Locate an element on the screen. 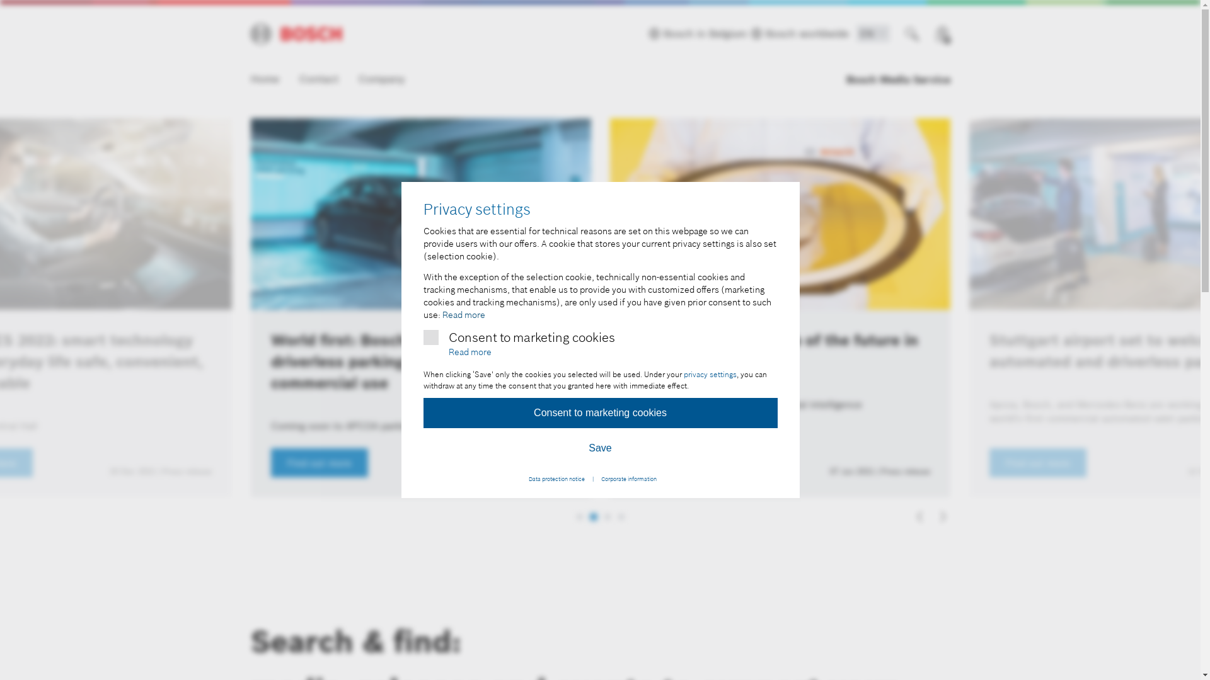 Image resolution: width=1210 pixels, height=680 pixels. Bosch in Belgium is located at coordinates (699, 33).